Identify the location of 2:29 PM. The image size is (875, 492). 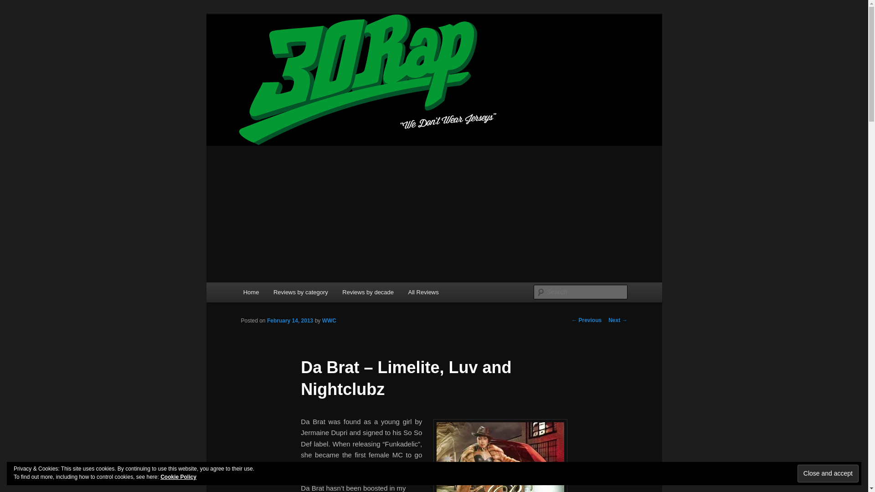
(290, 320).